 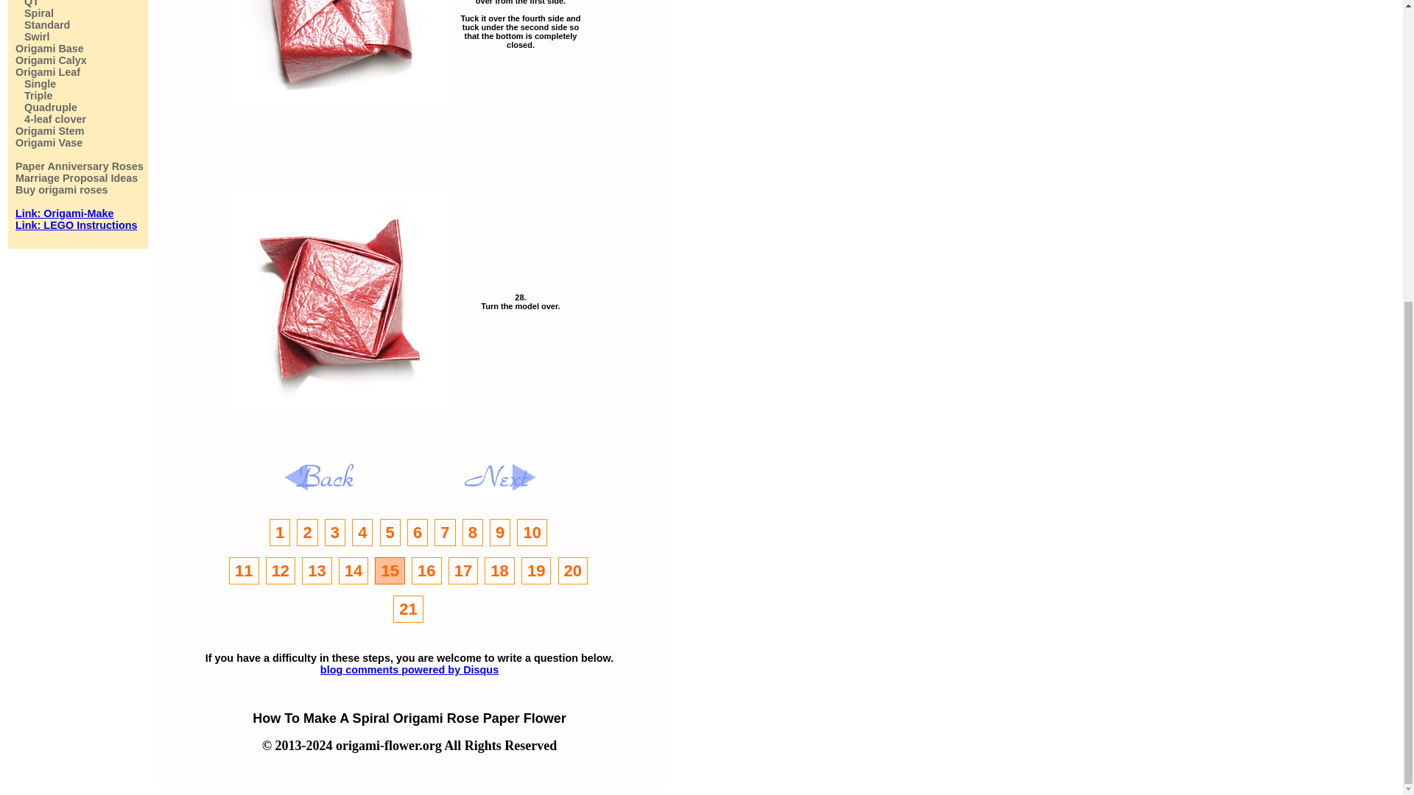 I want to click on Advertisement, so click(x=423, y=150).